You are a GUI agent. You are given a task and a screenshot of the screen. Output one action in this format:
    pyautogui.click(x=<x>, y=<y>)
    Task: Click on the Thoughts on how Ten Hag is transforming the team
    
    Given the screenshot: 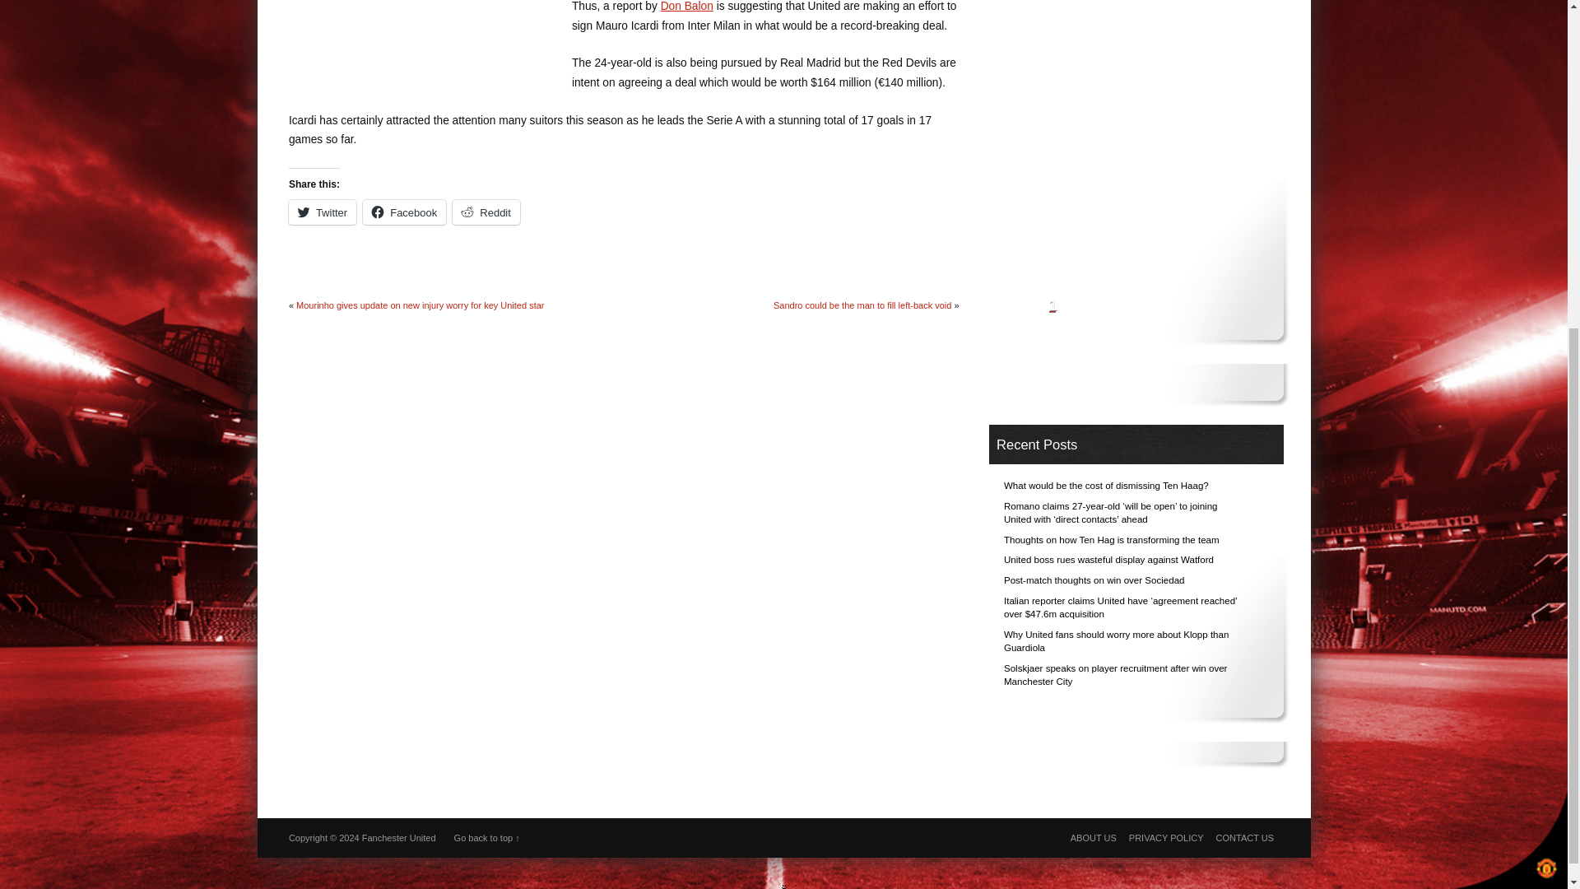 What is the action you would take?
    pyautogui.click(x=1111, y=540)
    